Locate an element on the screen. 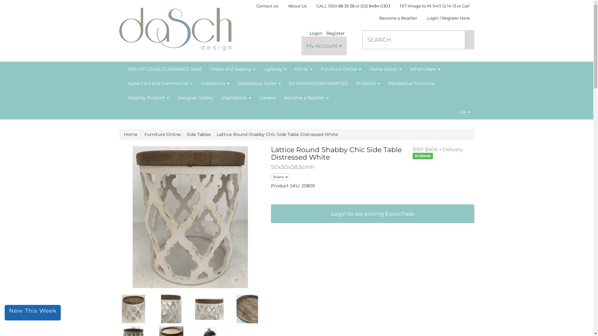 The height and width of the screenshot is (336, 598). Login to see pricing & purchase is located at coordinates (373, 214).